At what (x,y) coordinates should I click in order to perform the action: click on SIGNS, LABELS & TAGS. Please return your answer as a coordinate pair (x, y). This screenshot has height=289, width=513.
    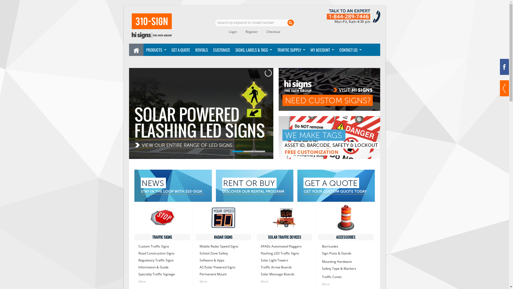
    Looking at the image, I should click on (252, 50).